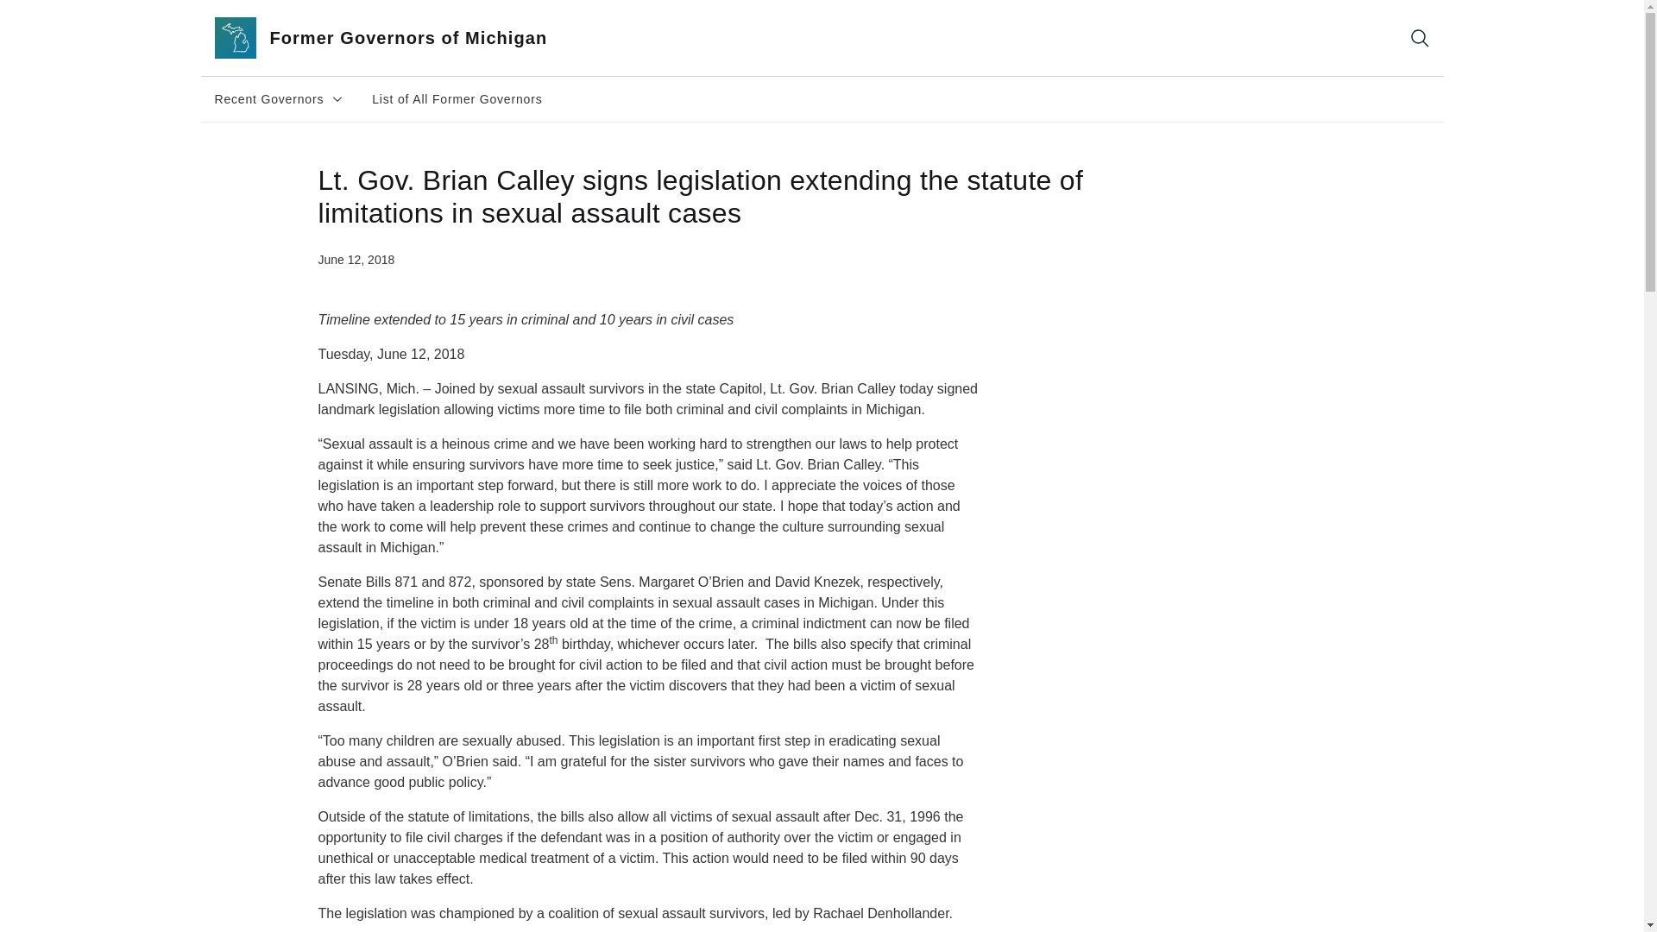 This screenshot has height=932, width=1657. Describe the element at coordinates (279, 98) in the screenshot. I see `List of All Former Governors` at that location.